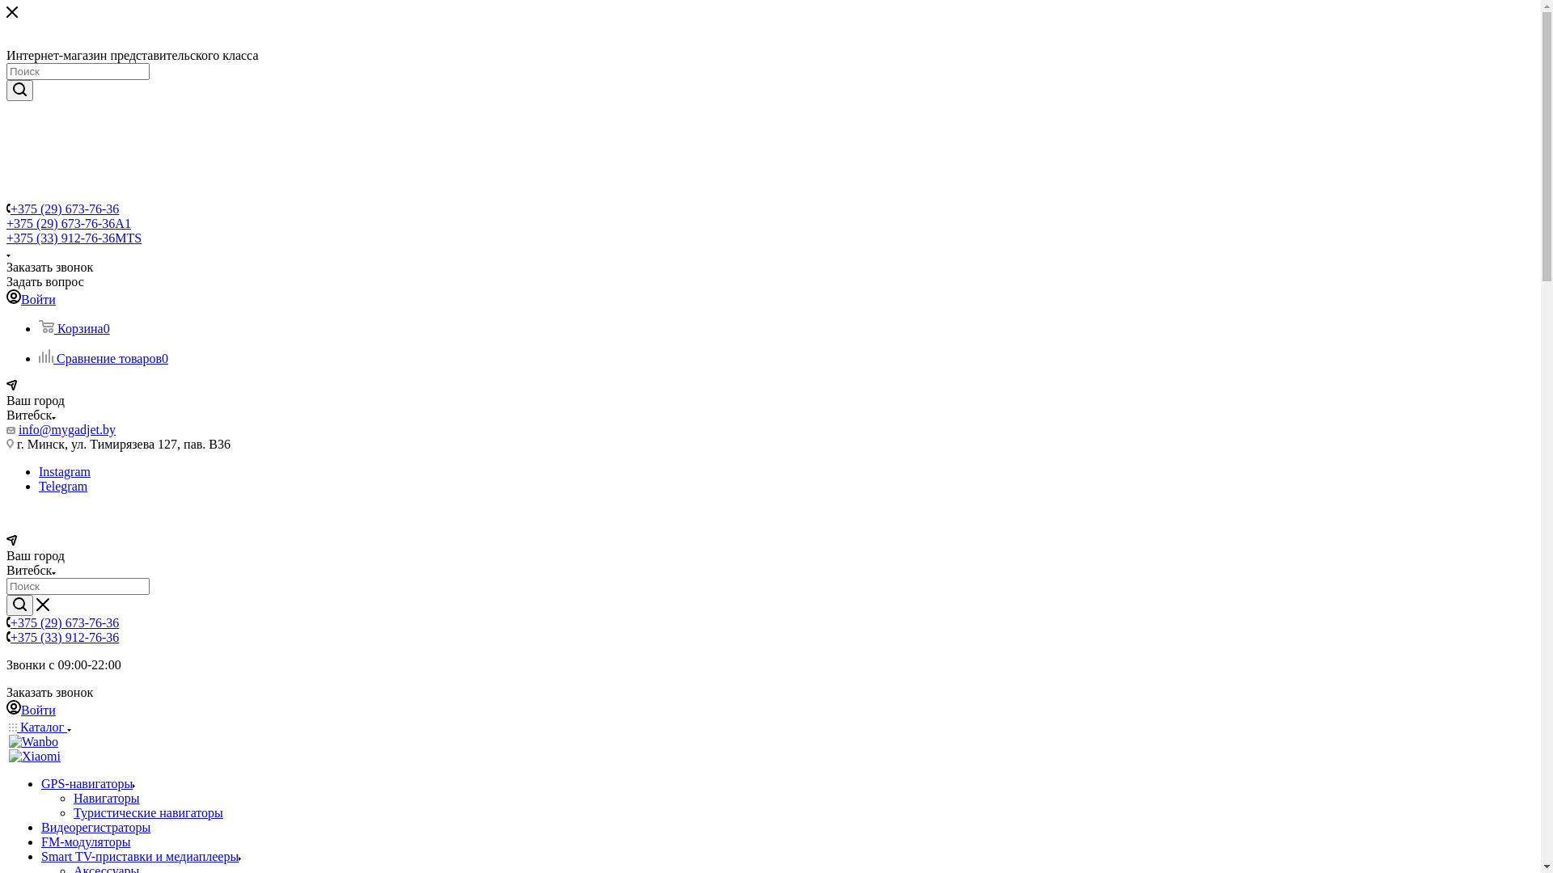  What do you see at coordinates (74, 238) in the screenshot?
I see `+375 (33) 912-76-36MTS` at bounding box center [74, 238].